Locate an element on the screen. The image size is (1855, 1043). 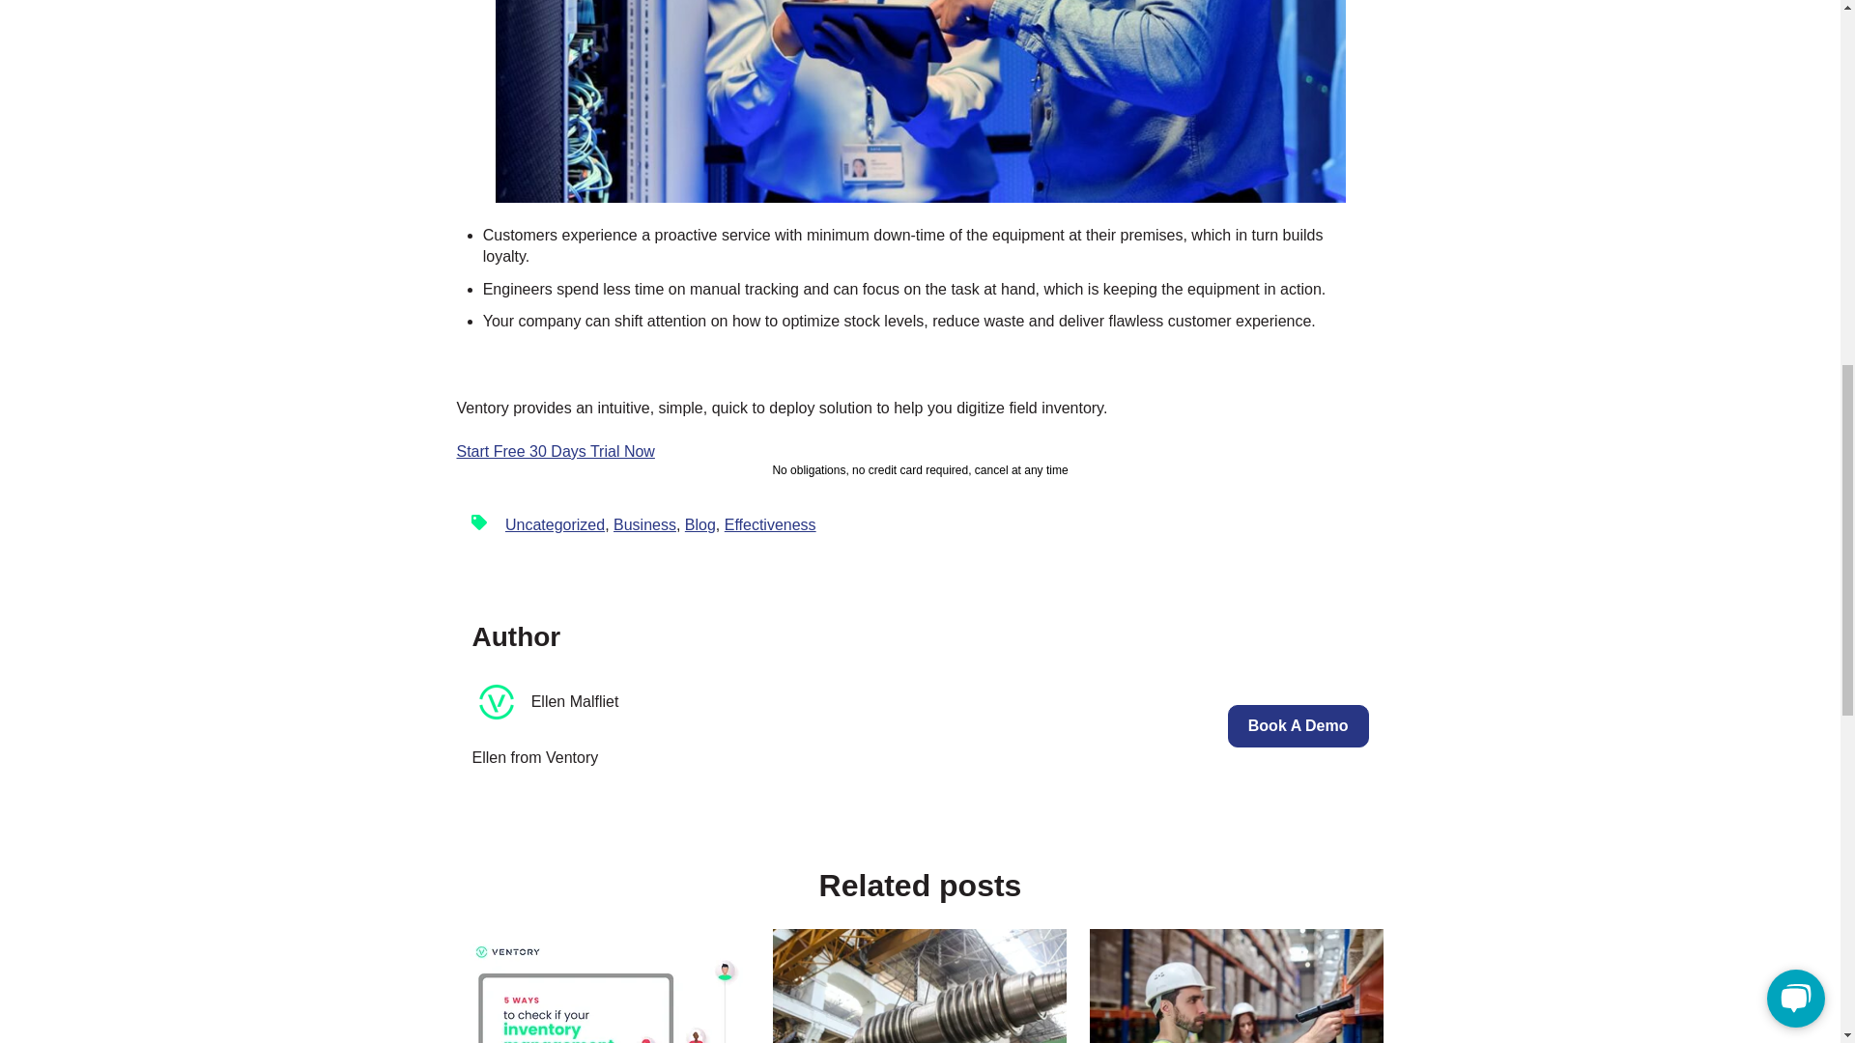
Book A Demo is located at coordinates (1298, 726).